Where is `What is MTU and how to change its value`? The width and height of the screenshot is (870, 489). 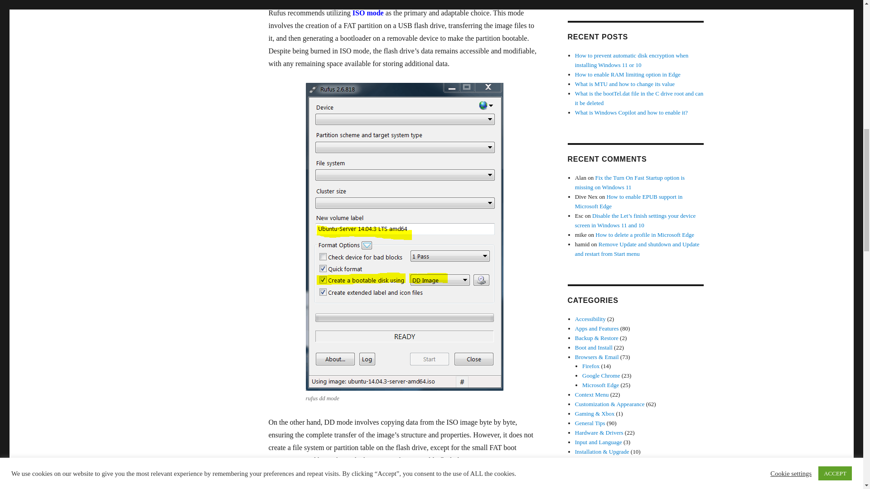
What is MTU and how to change its value is located at coordinates (625, 84).